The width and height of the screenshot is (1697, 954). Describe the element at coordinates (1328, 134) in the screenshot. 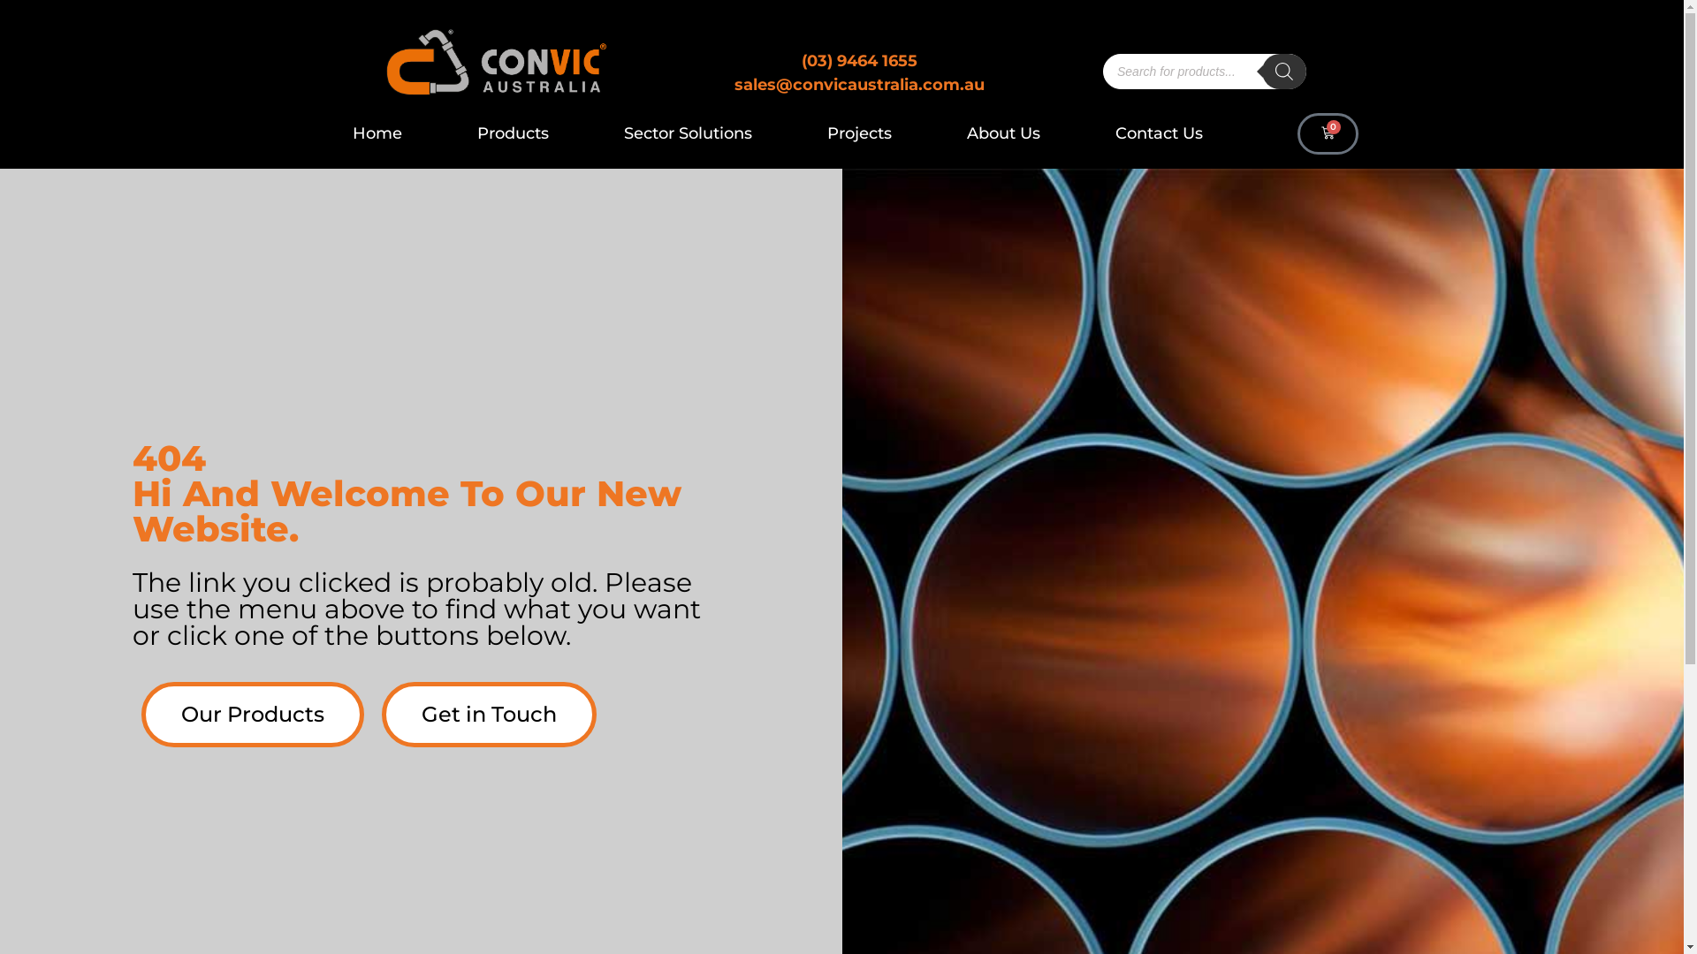

I see `0` at that location.